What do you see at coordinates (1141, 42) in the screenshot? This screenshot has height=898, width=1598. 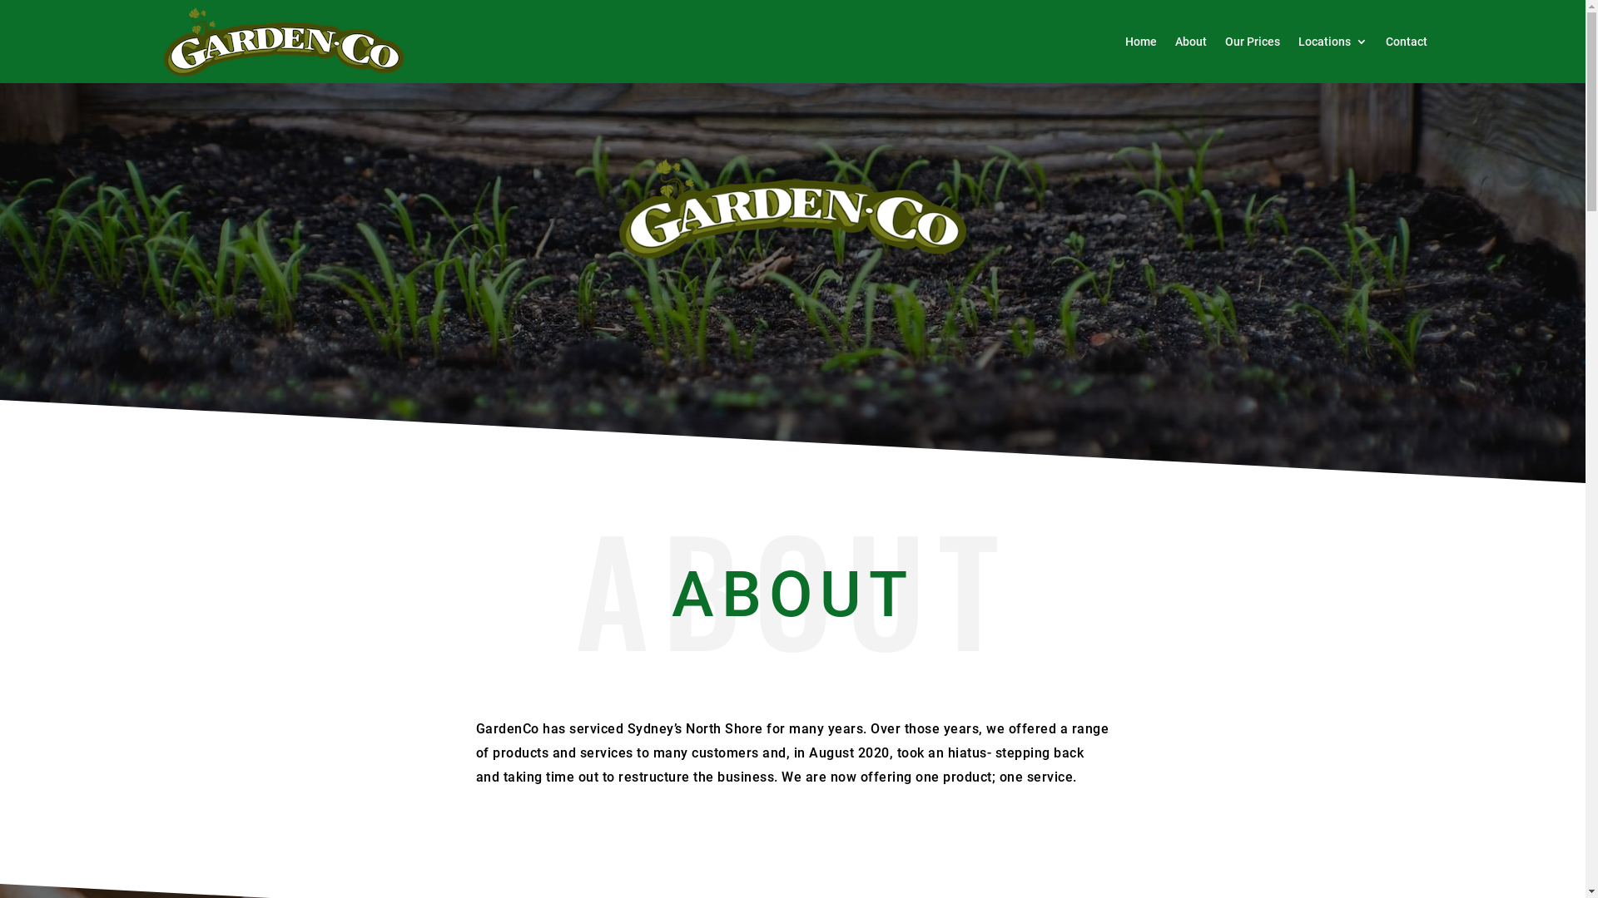 I see `Home` at bounding box center [1141, 42].